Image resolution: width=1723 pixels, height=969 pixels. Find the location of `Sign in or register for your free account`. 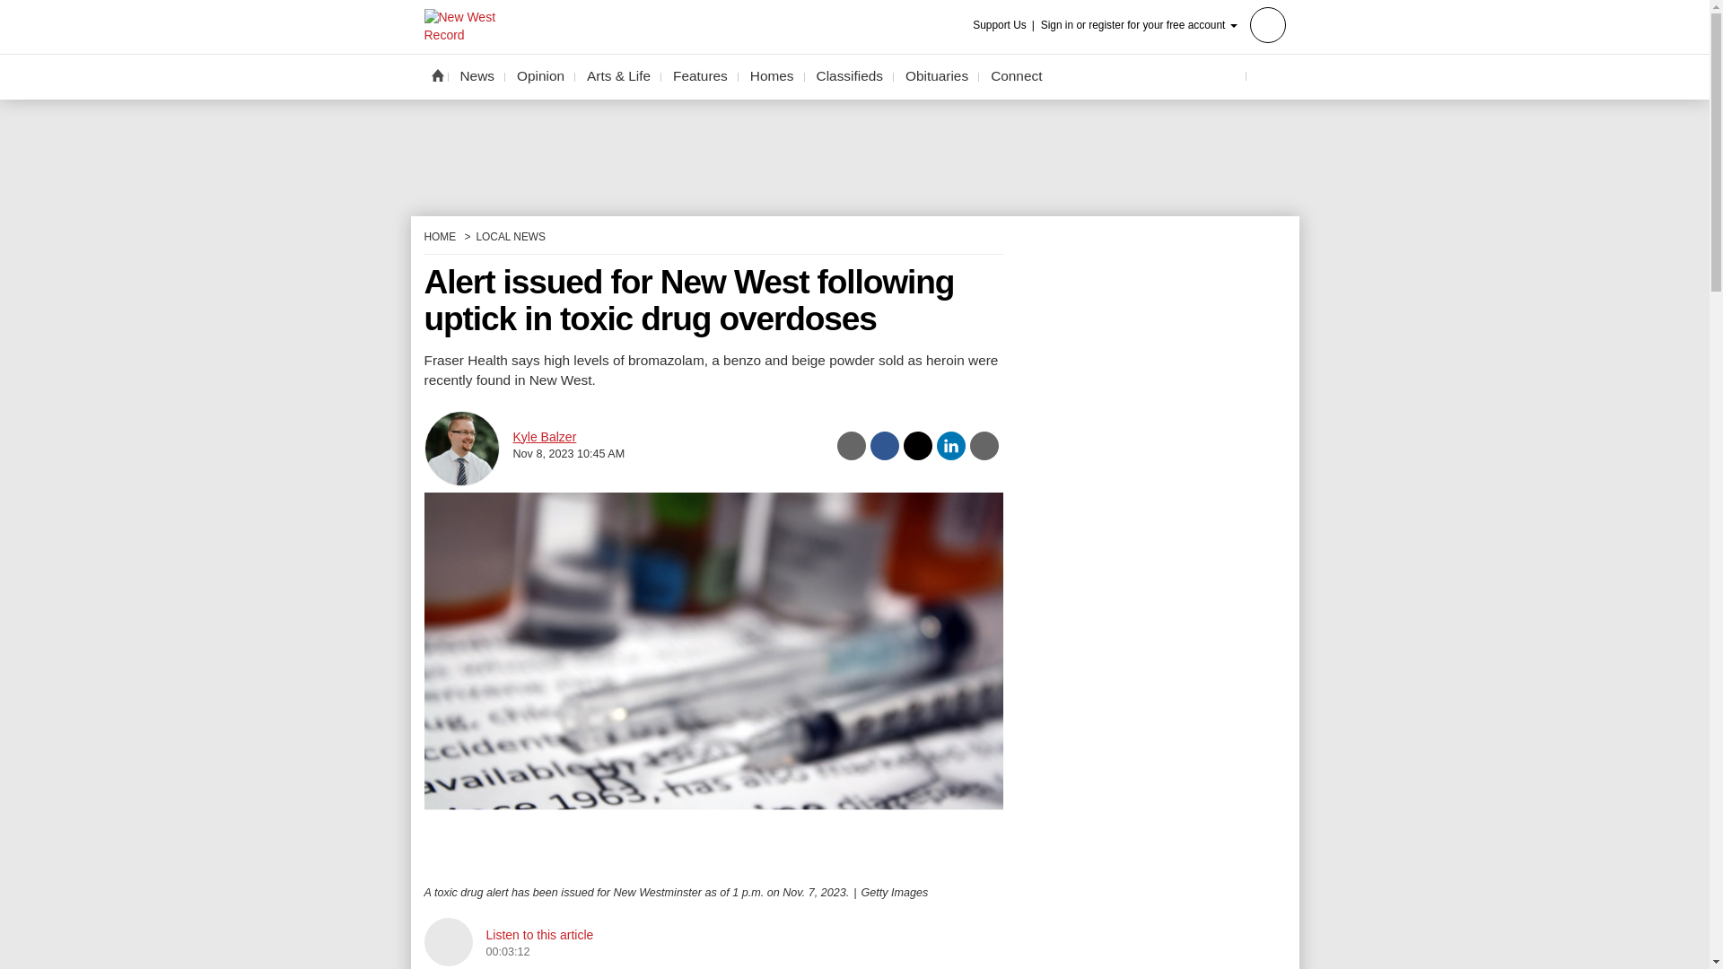

Sign in or register for your free account is located at coordinates (1163, 23).